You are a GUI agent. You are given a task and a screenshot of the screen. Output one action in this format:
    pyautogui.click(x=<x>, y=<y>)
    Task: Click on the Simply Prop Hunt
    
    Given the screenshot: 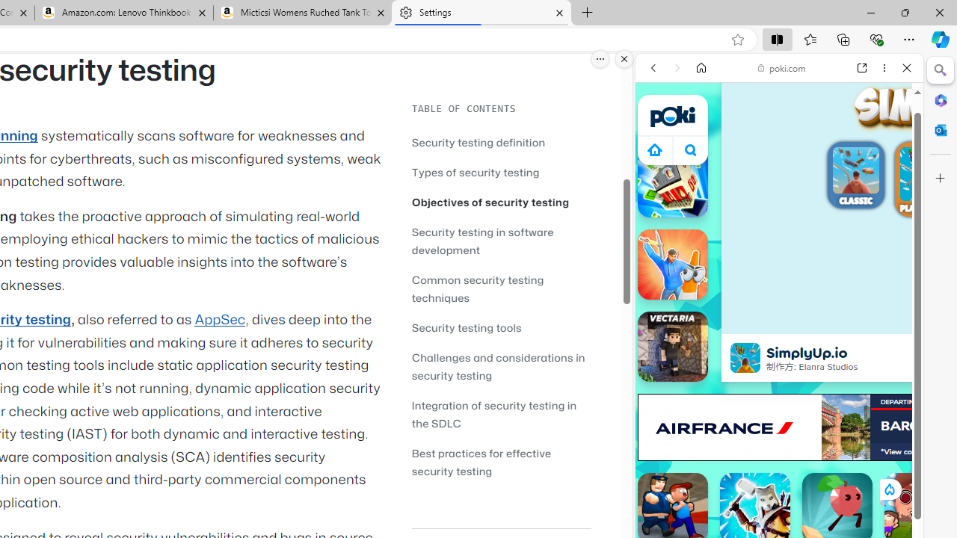 What is the action you would take?
    pyautogui.click(x=673, y=265)
    